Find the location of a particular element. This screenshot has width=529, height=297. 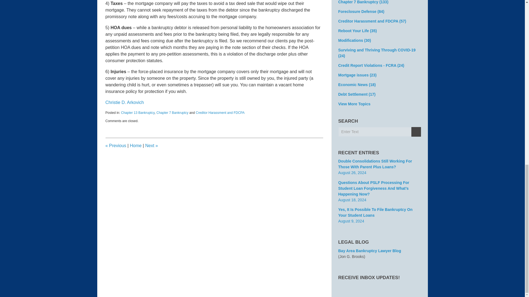

View all posts in Chapter 7 Bankruptcy is located at coordinates (172, 112).